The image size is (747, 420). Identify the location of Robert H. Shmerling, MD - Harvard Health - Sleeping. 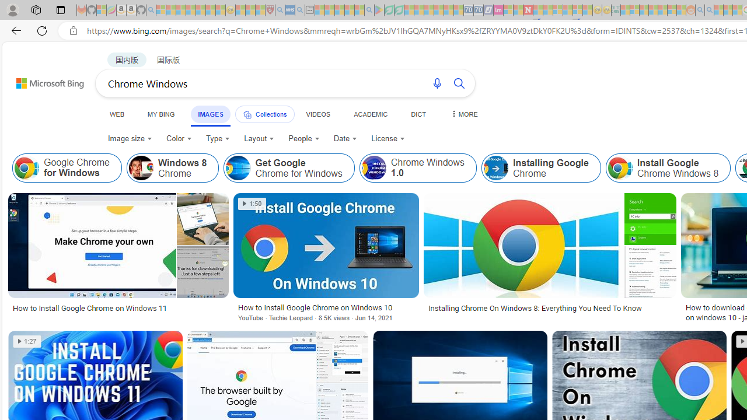
(270, 10).